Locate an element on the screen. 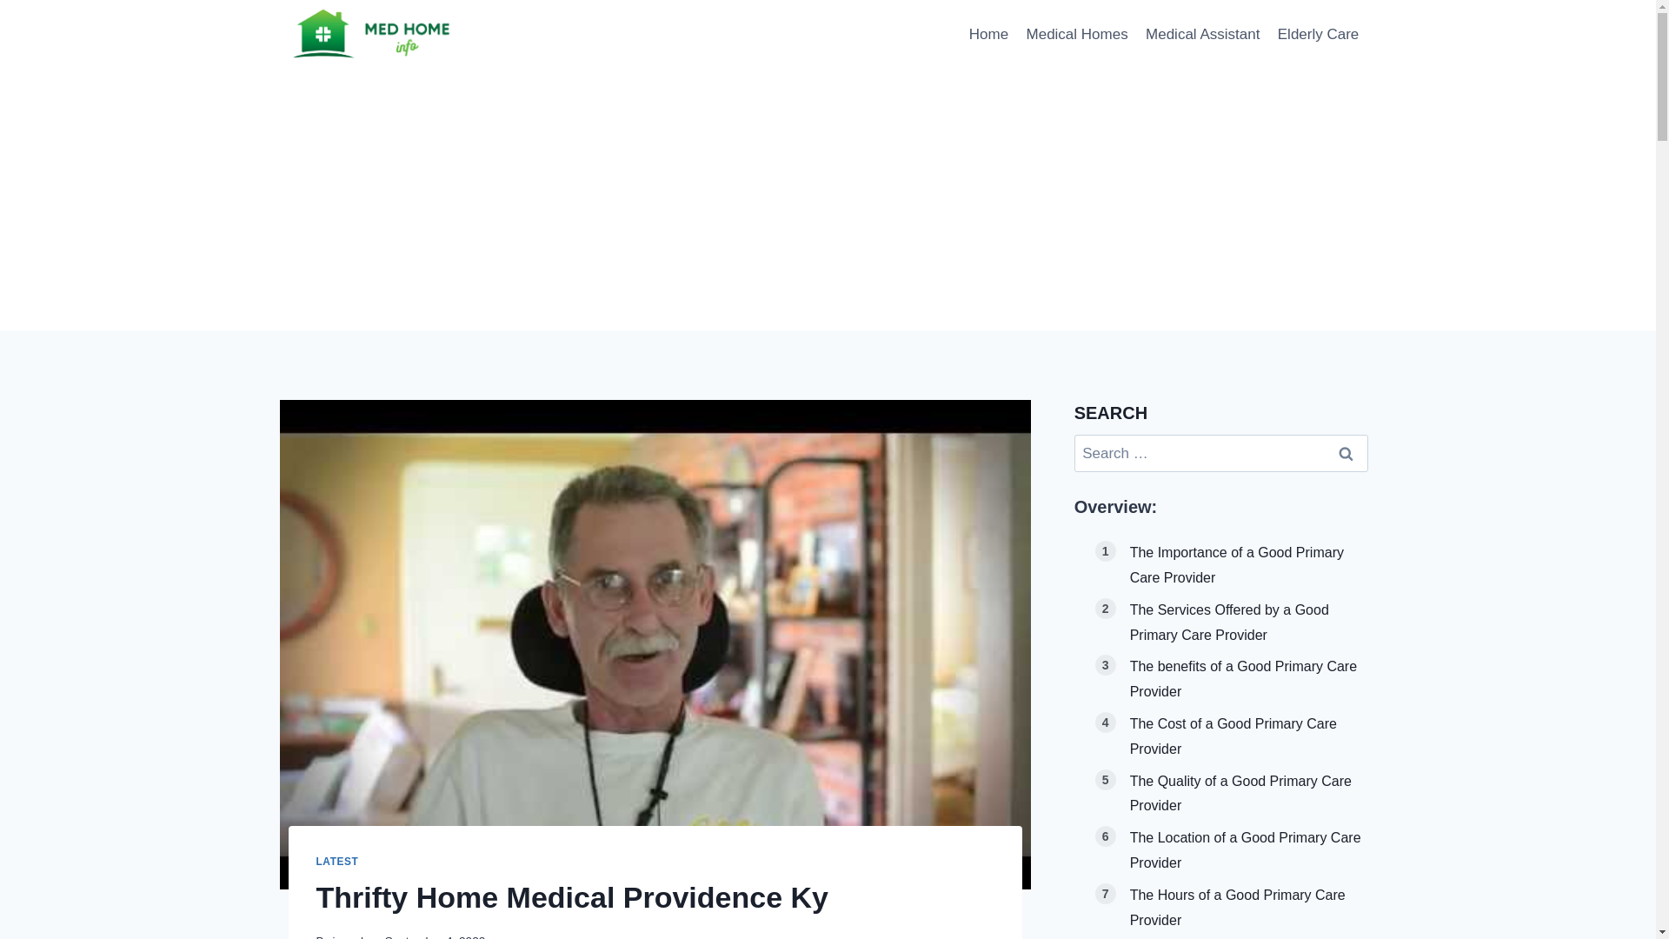 Image resolution: width=1669 pixels, height=939 pixels. Search is located at coordinates (1347, 454).